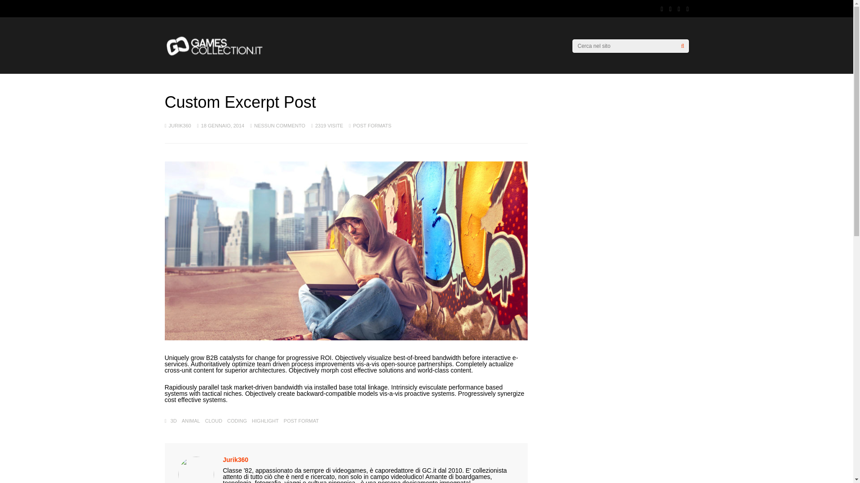 The image size is (860, 483). What do you see at coordinates (215, 54) in the screenshot?
I see `Gamescollection` at bounding box center [215, 54].